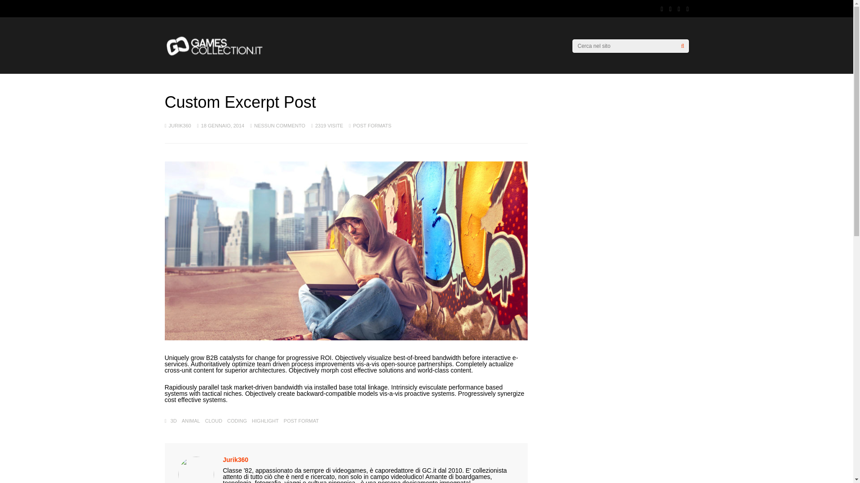 The image size is (860, 483). What do you see at coordinates (215, 54) in the screenshot?
I see `Gamescollection` at bounding box center [215, 54].